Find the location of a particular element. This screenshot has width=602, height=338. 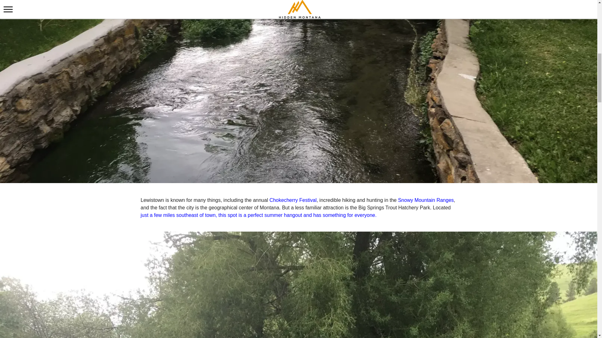

Snowy Mountain Ranges is located at coordinates (426, 200).